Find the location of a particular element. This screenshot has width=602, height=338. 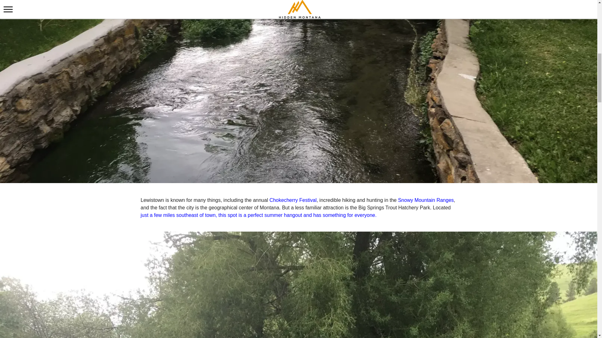

Snowy Mountain Ranges is located at coordinates (426, 200).